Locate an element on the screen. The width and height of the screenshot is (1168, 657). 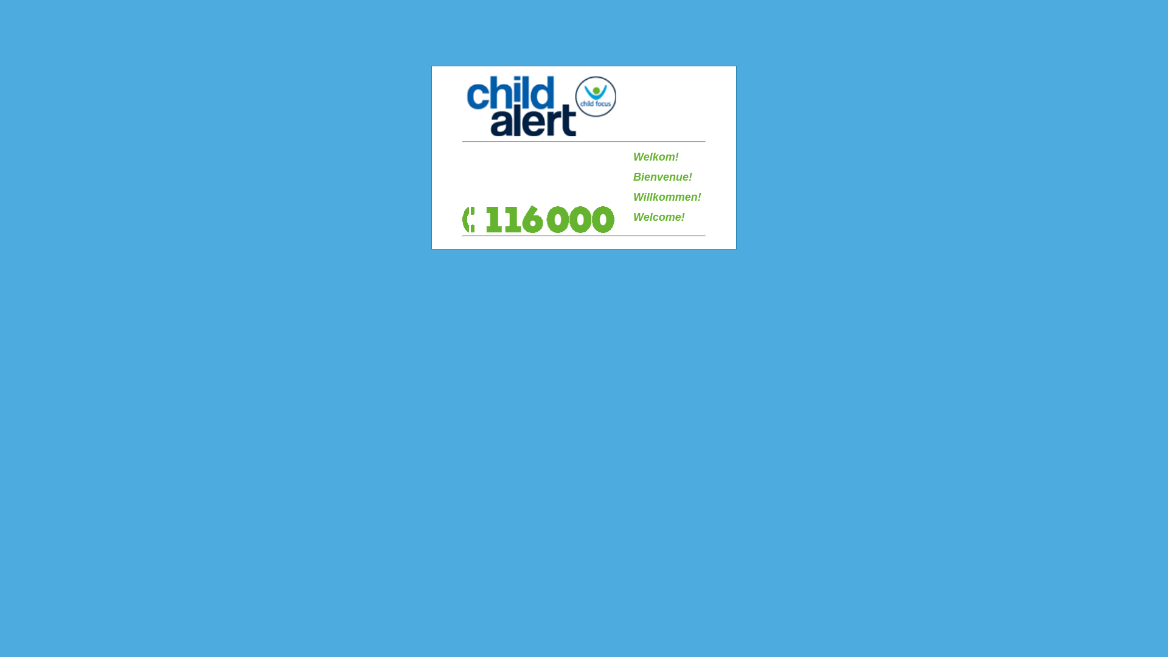
Bienvenue! is located at coordinates (663, 177).